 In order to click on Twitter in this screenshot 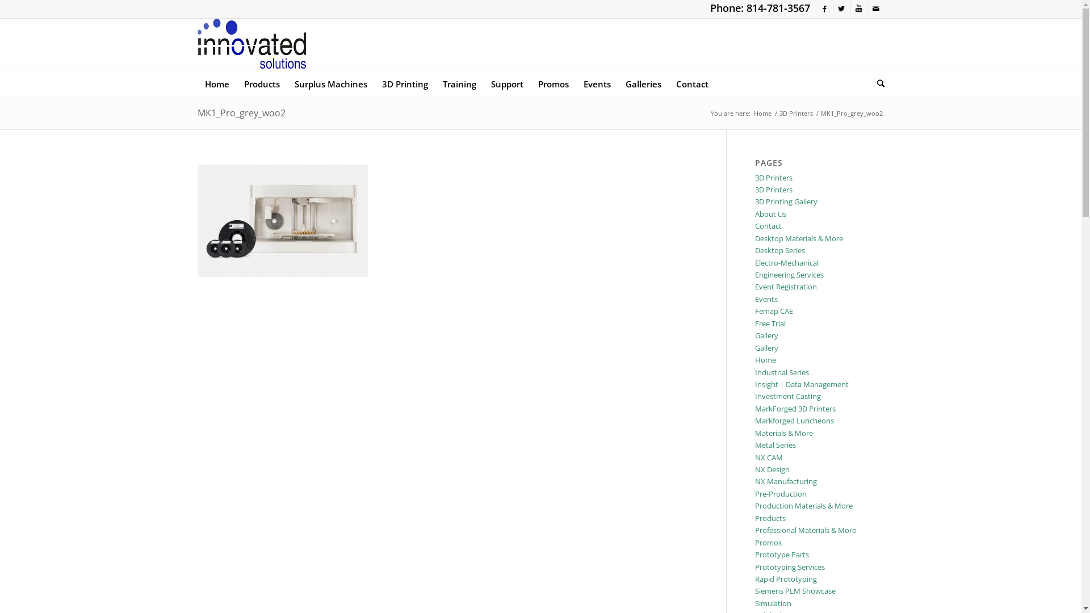, I will do `click(841, 9)`.